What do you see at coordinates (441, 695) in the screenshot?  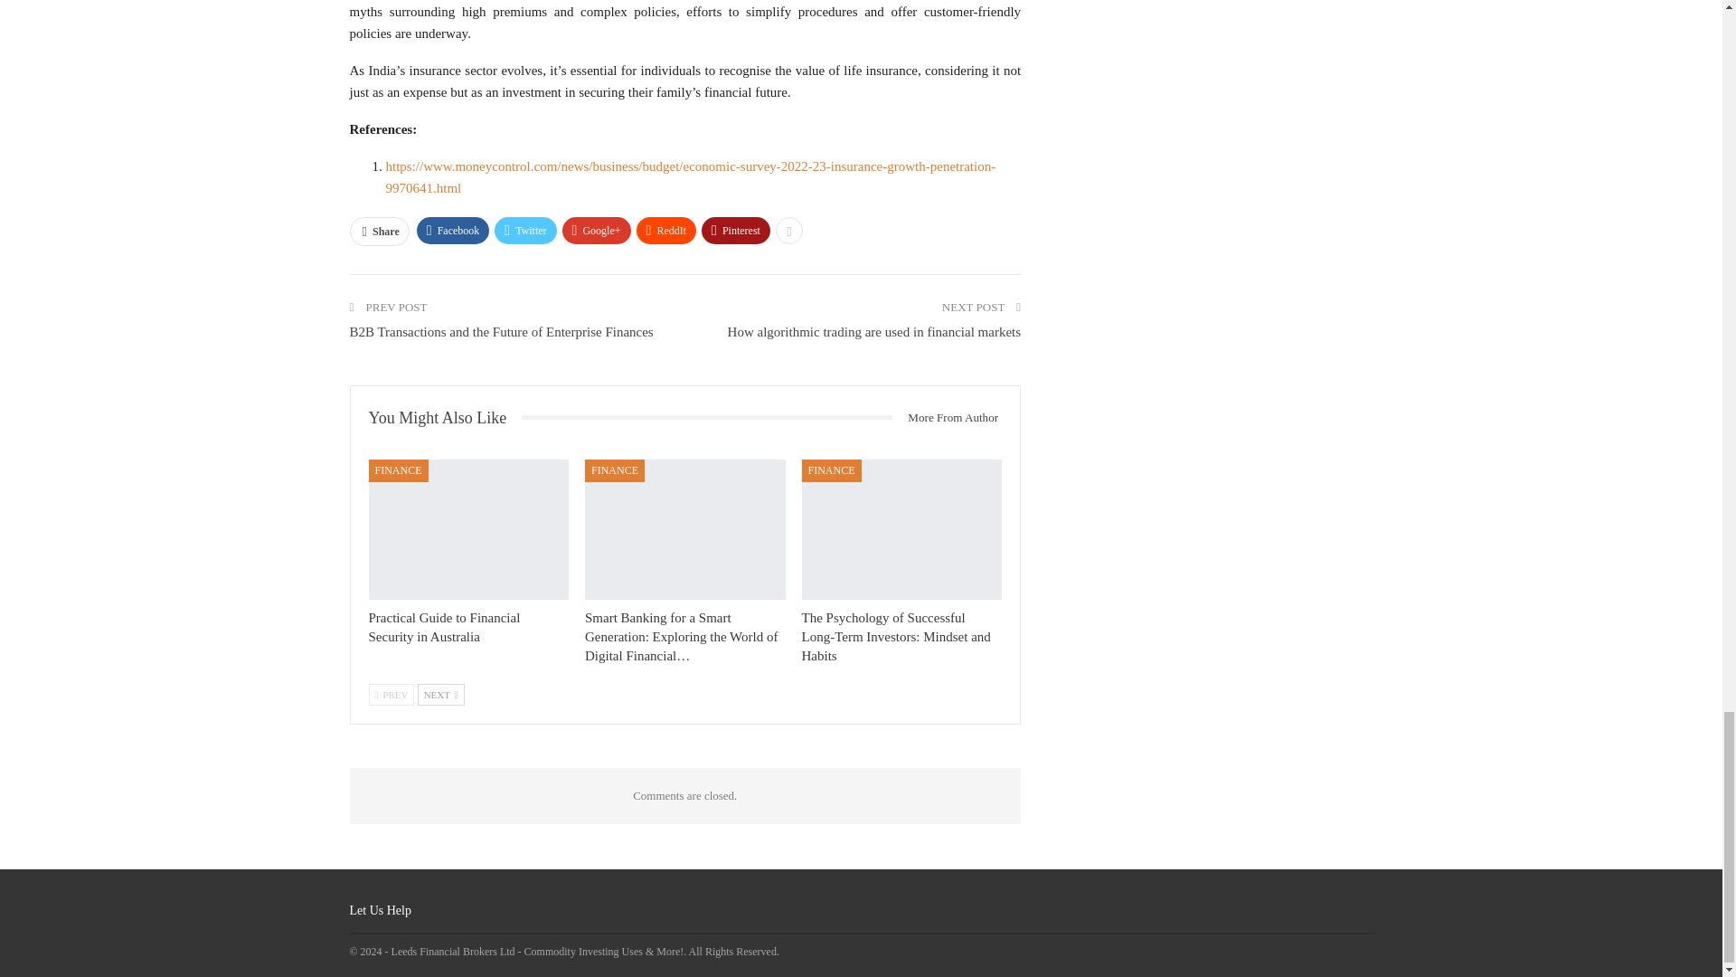 I see `Next` at bounding box center [441, 695].